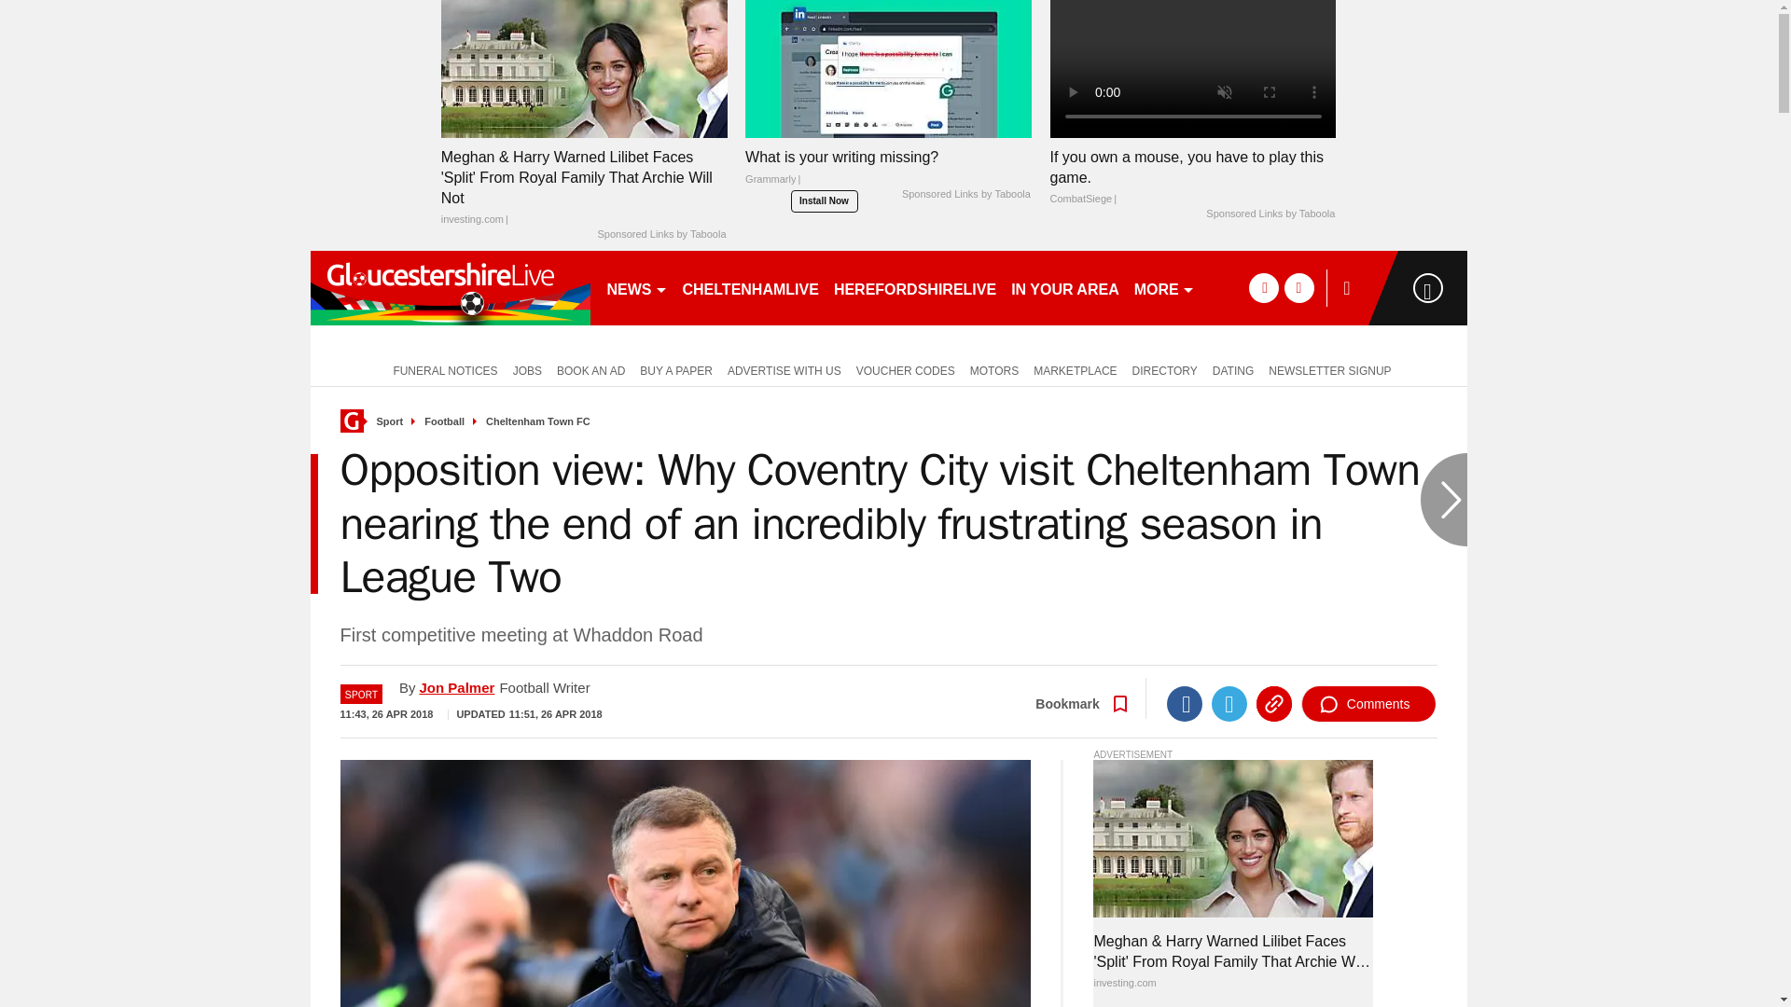 The image size is (1791, 1007). Describe the element at coordinates (1192, 68) in the screenshot. I see `If you own a mouse, you have to play this game.` at that location.